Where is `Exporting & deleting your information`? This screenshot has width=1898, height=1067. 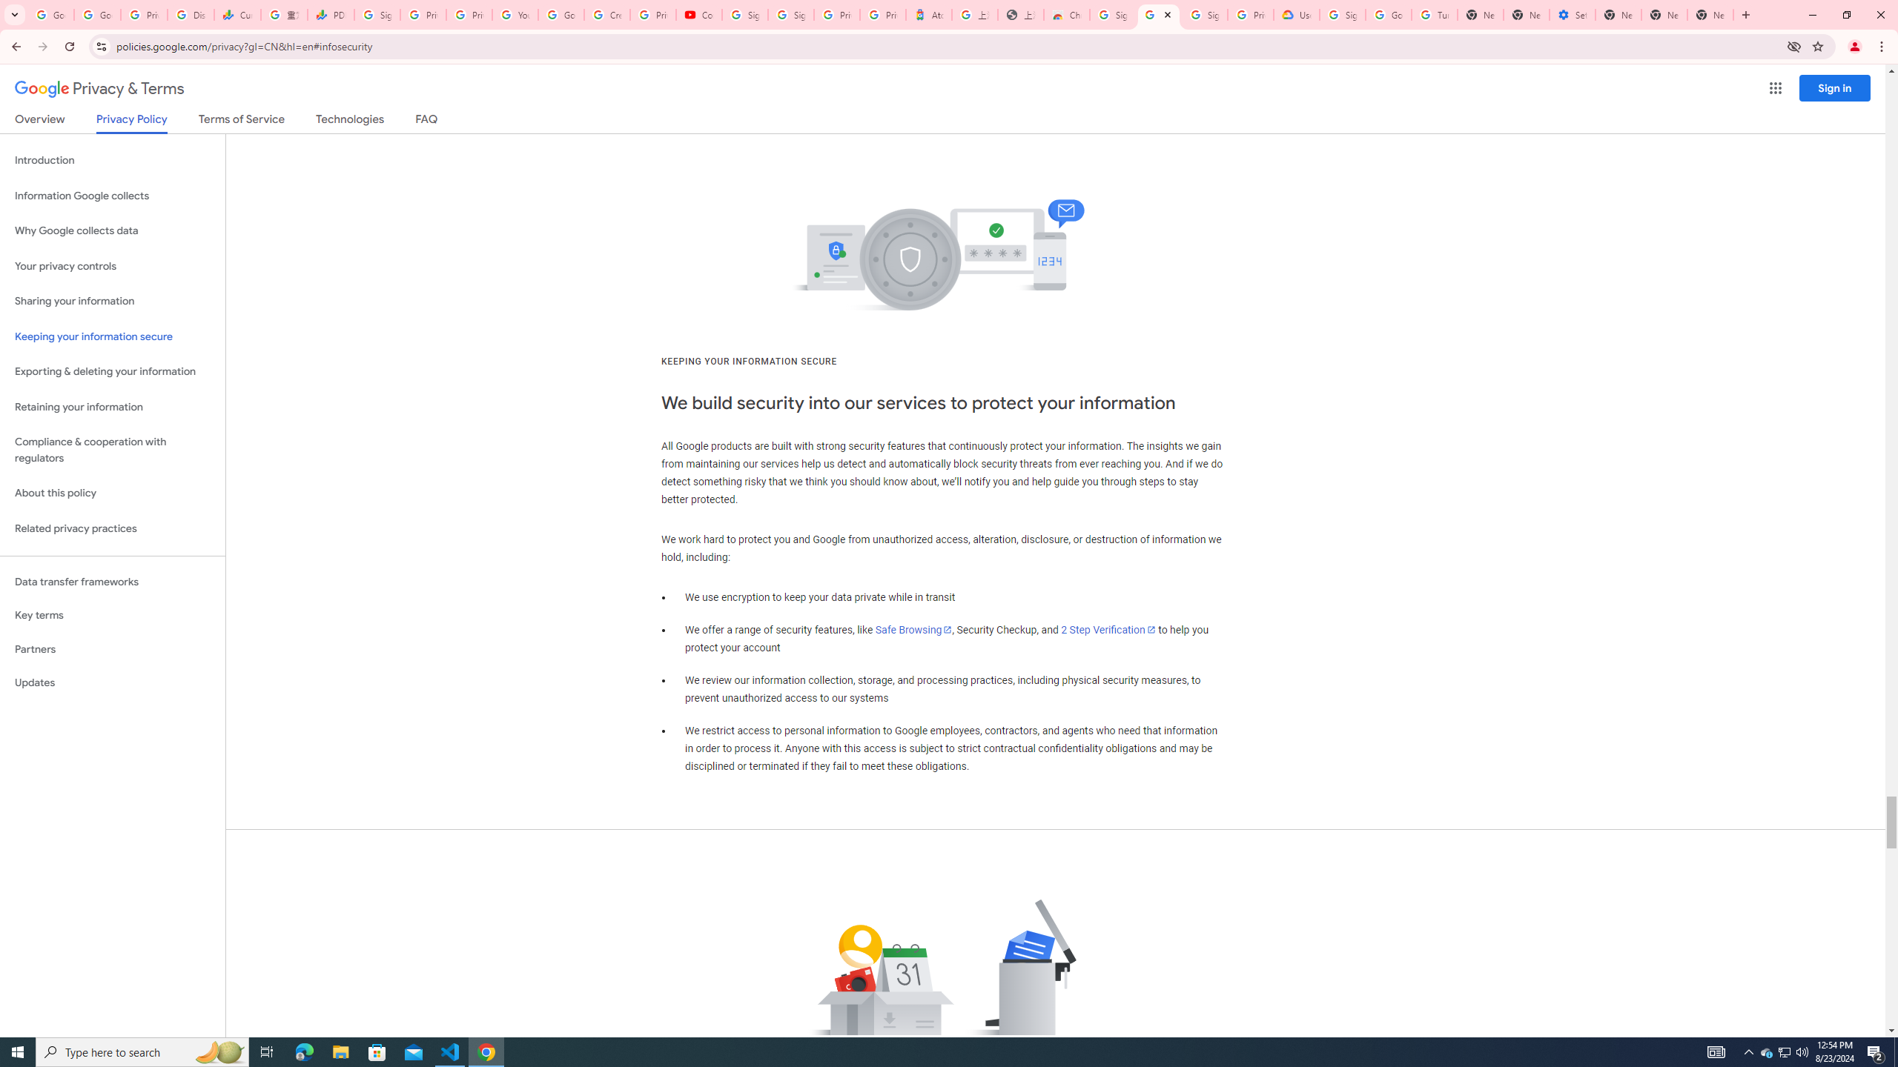 Exporting & deleting your information is located at coordinates (113, 372).